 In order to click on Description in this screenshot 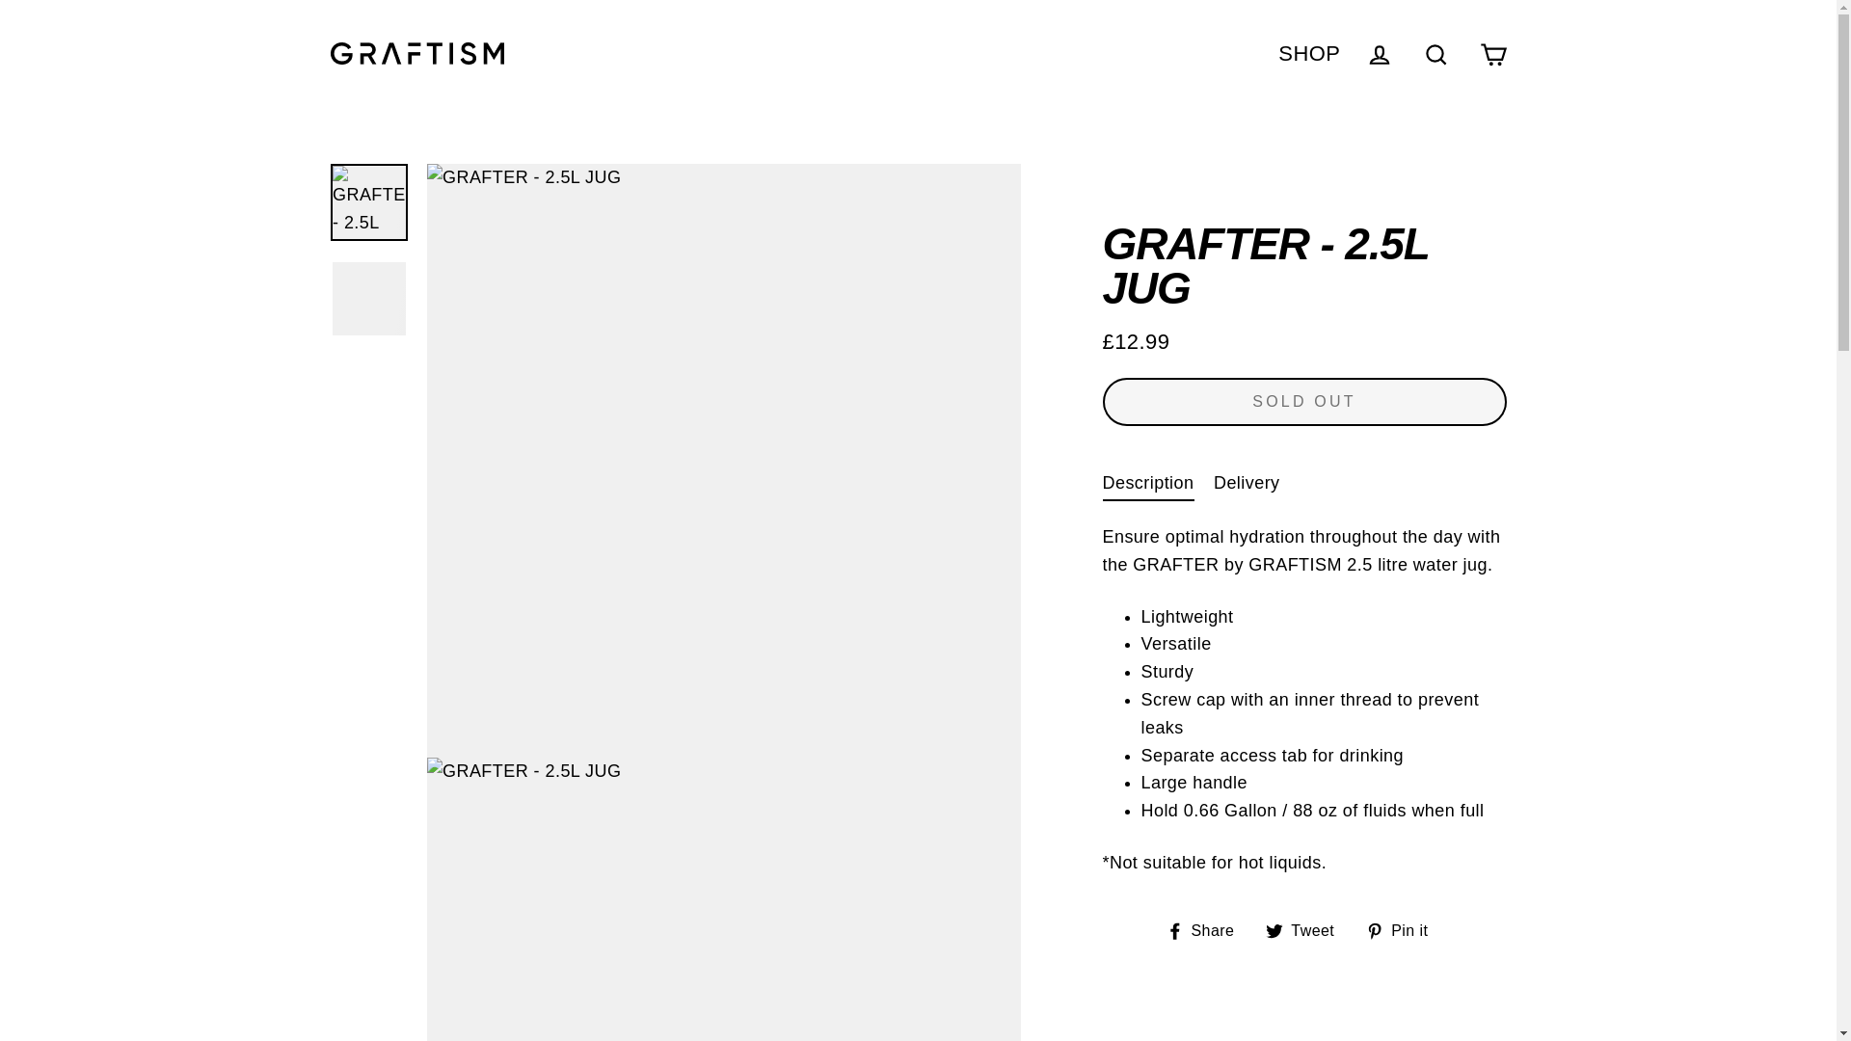, I will do `click(1307, 929)`.